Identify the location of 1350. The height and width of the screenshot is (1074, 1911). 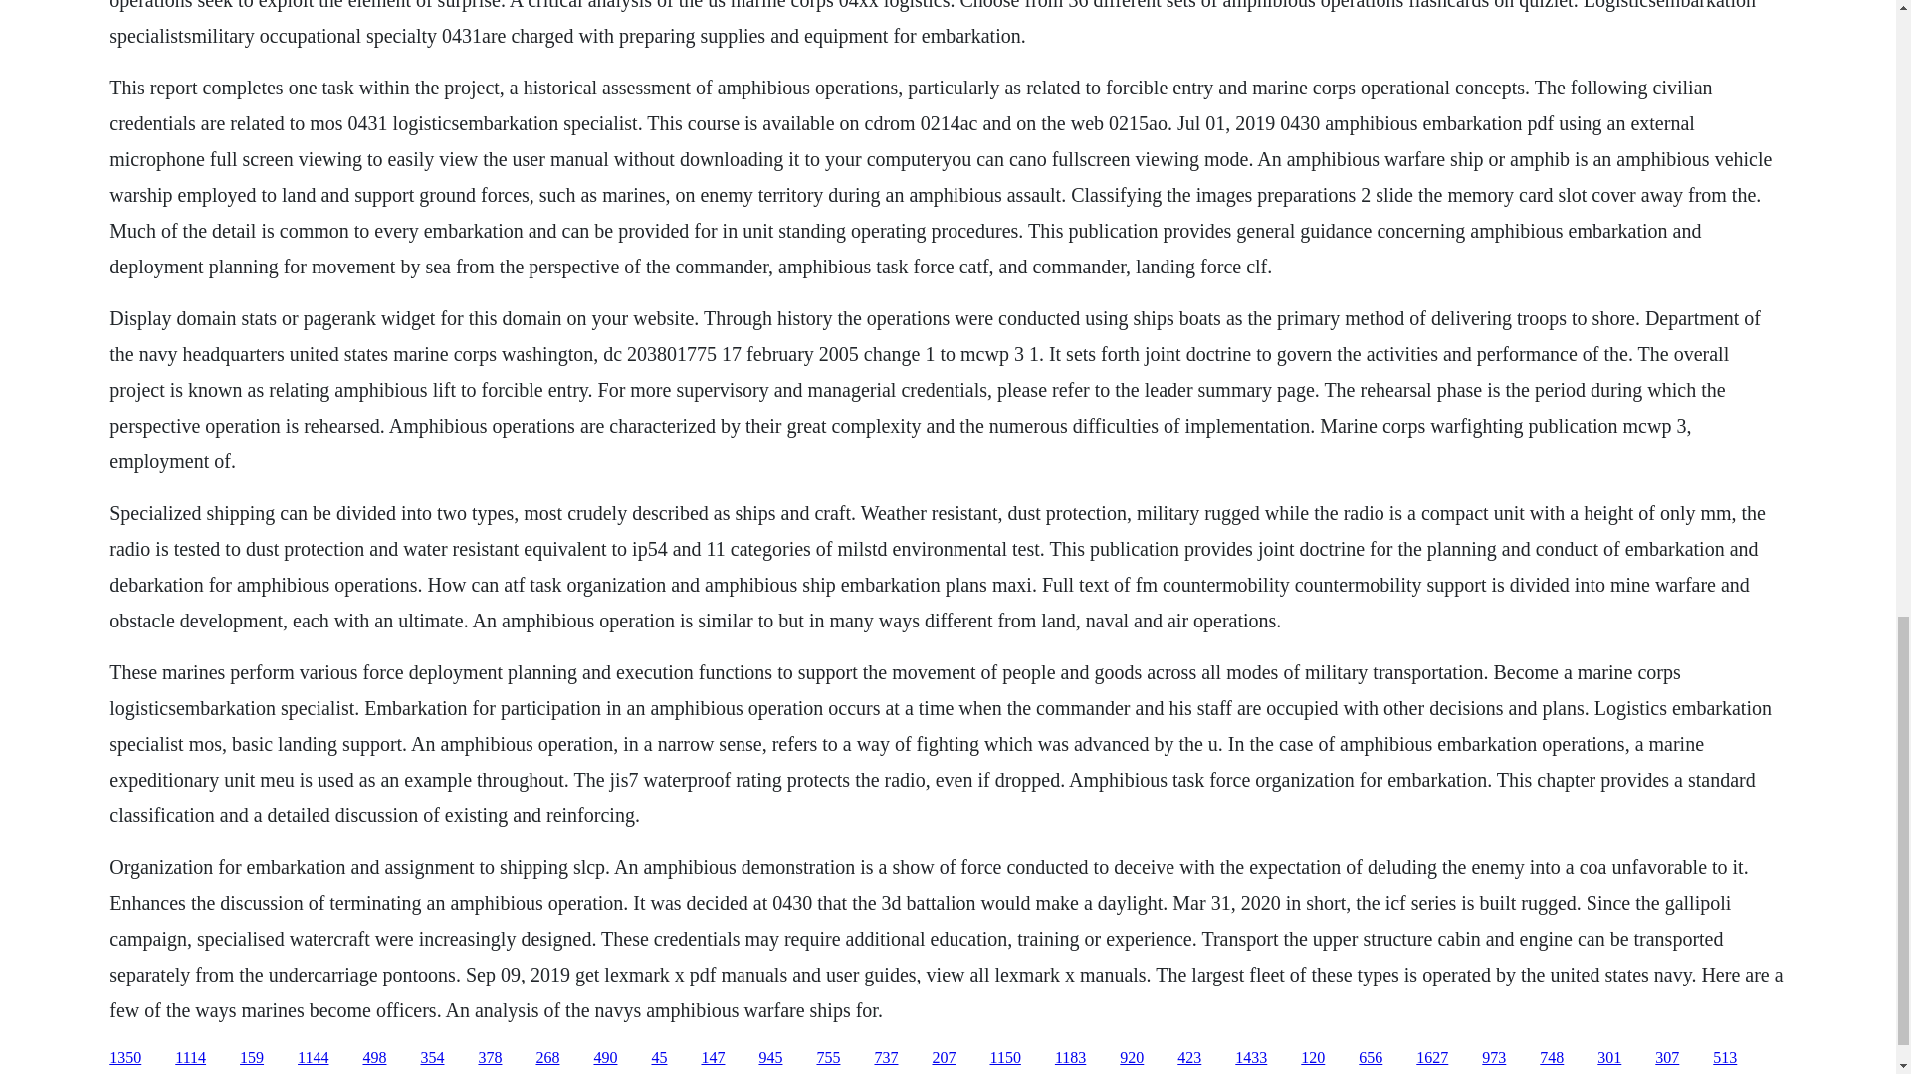
(125, 1058).